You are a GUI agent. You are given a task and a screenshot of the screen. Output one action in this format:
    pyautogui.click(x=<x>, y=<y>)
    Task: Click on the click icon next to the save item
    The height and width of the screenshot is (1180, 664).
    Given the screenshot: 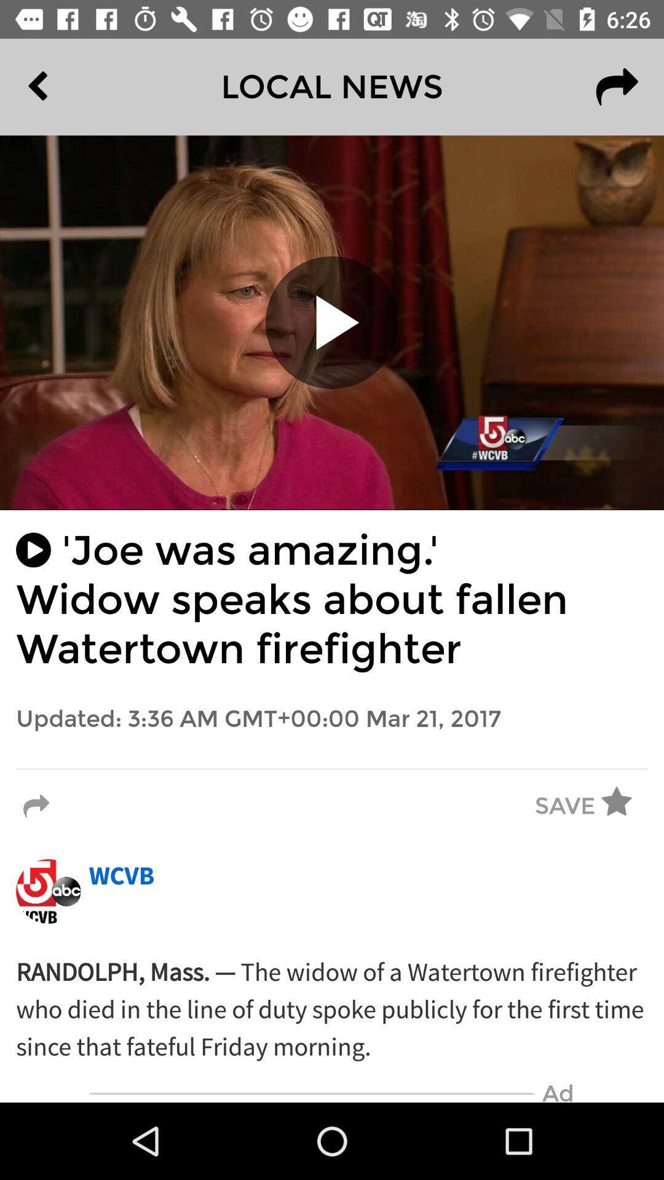 What is the action you would take?
    pyautogui.click(x=625, y=806)
    